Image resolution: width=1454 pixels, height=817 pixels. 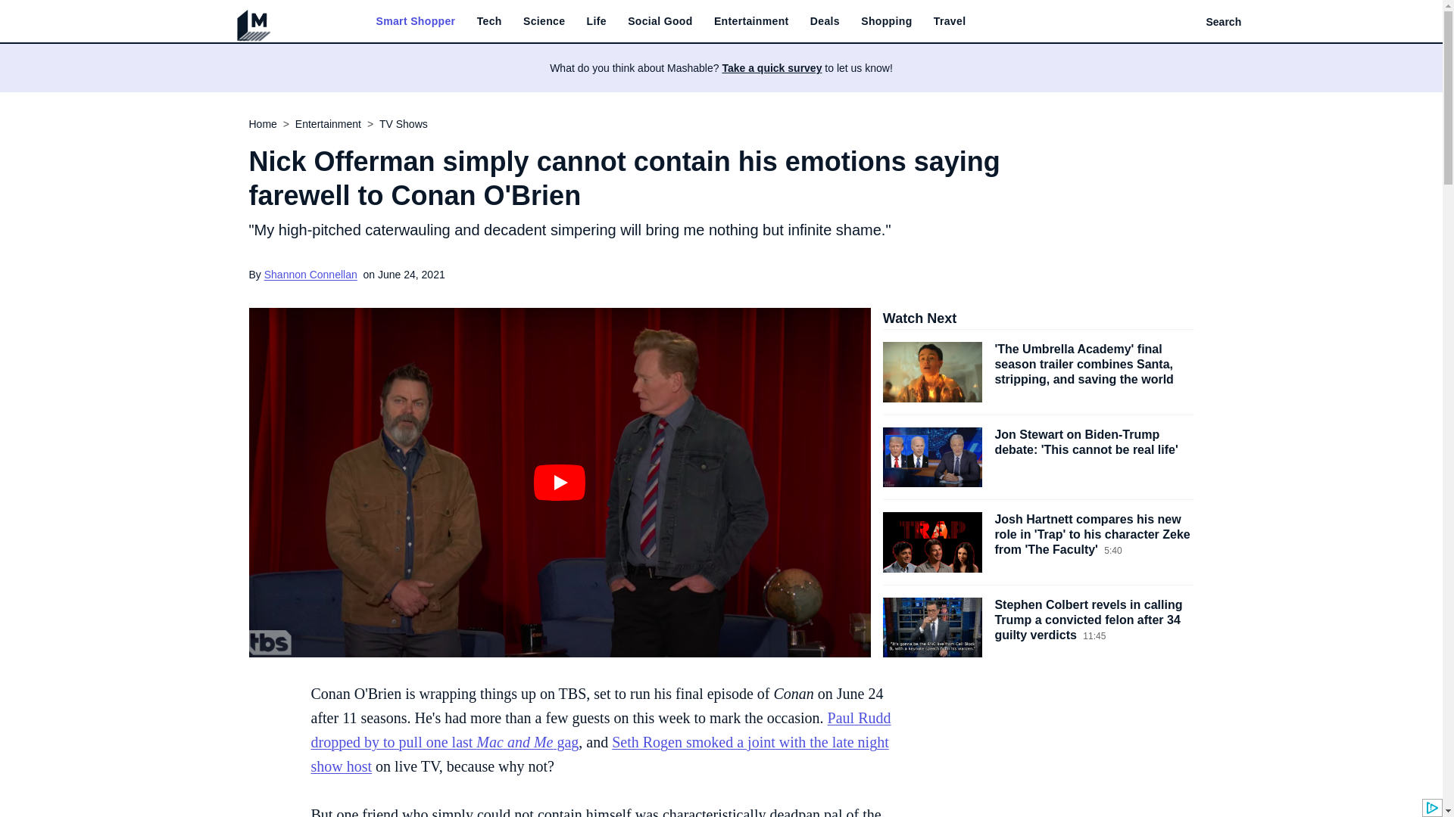 I want to click on Play, so click(x=559, y=483).